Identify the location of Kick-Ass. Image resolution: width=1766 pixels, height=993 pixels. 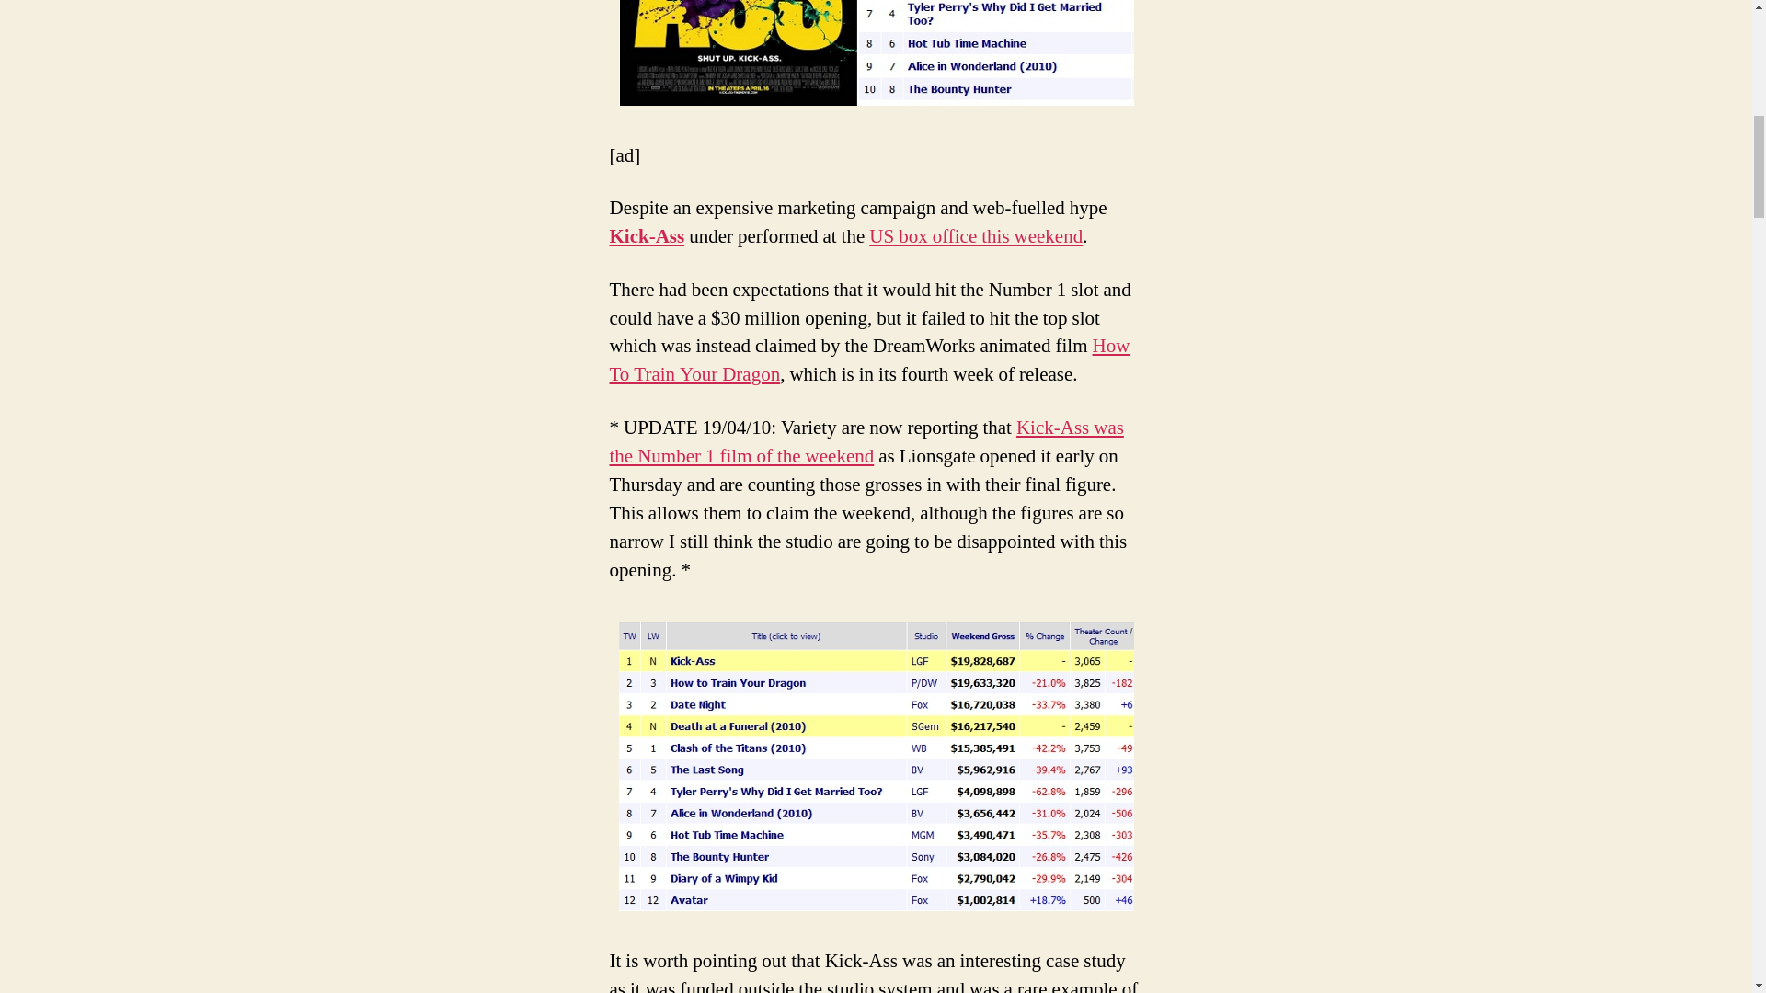
(647, 237).